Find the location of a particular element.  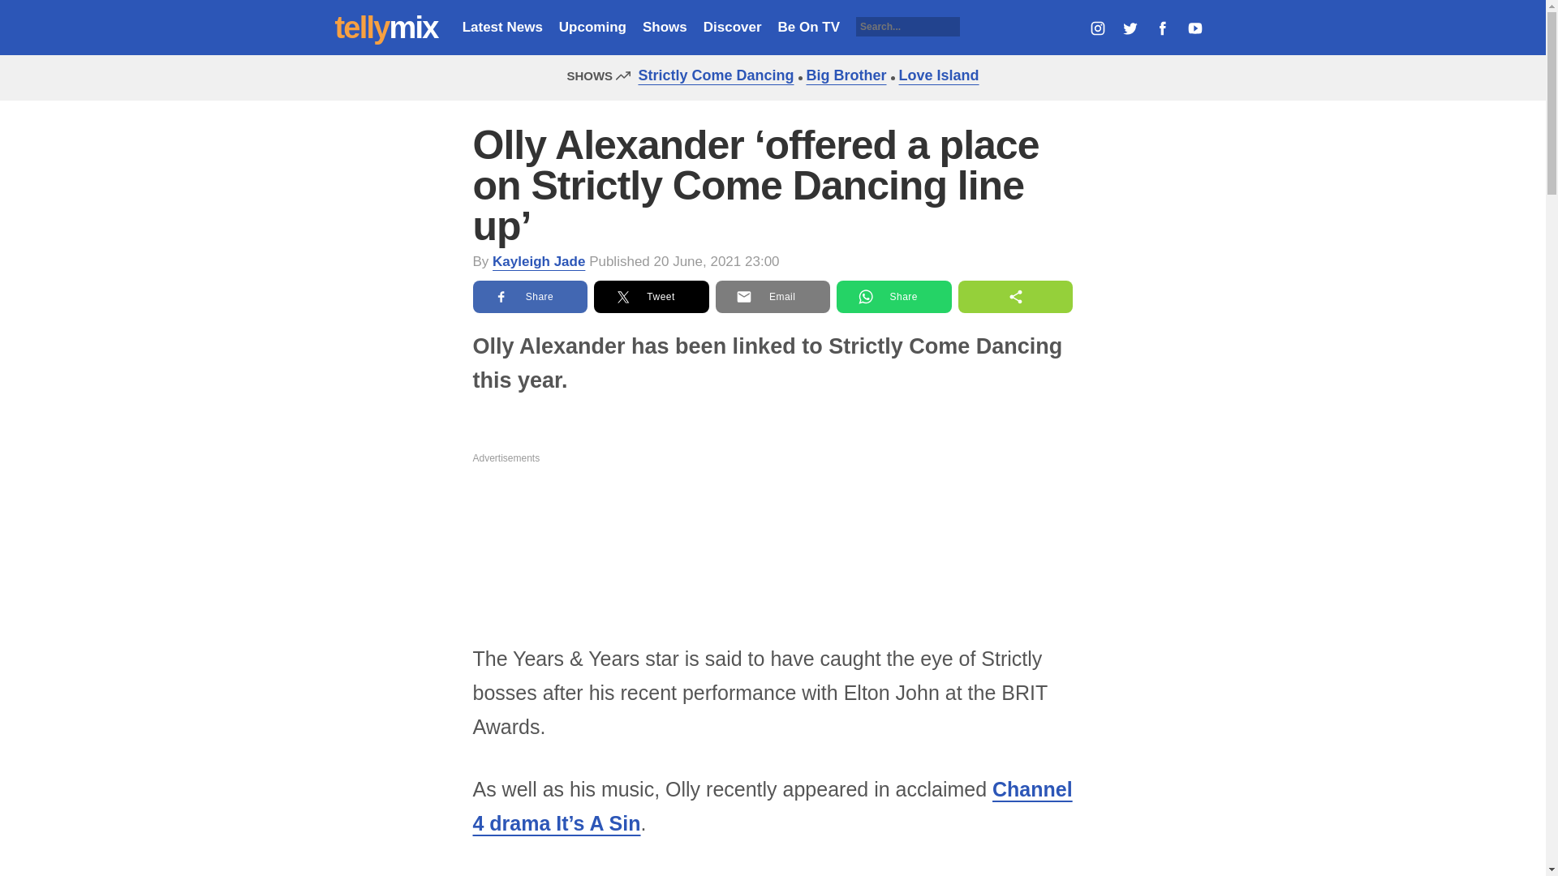

Strictly Come Dancing is located at coordinates (711, 75).